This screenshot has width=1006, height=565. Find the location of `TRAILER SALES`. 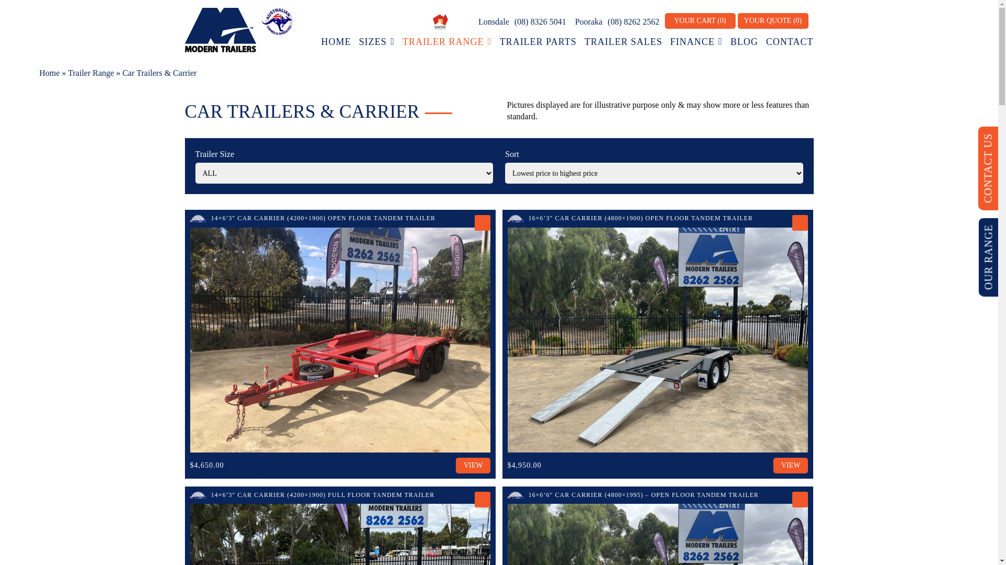

TRAILER SALES is located at coordinates (624, 42).